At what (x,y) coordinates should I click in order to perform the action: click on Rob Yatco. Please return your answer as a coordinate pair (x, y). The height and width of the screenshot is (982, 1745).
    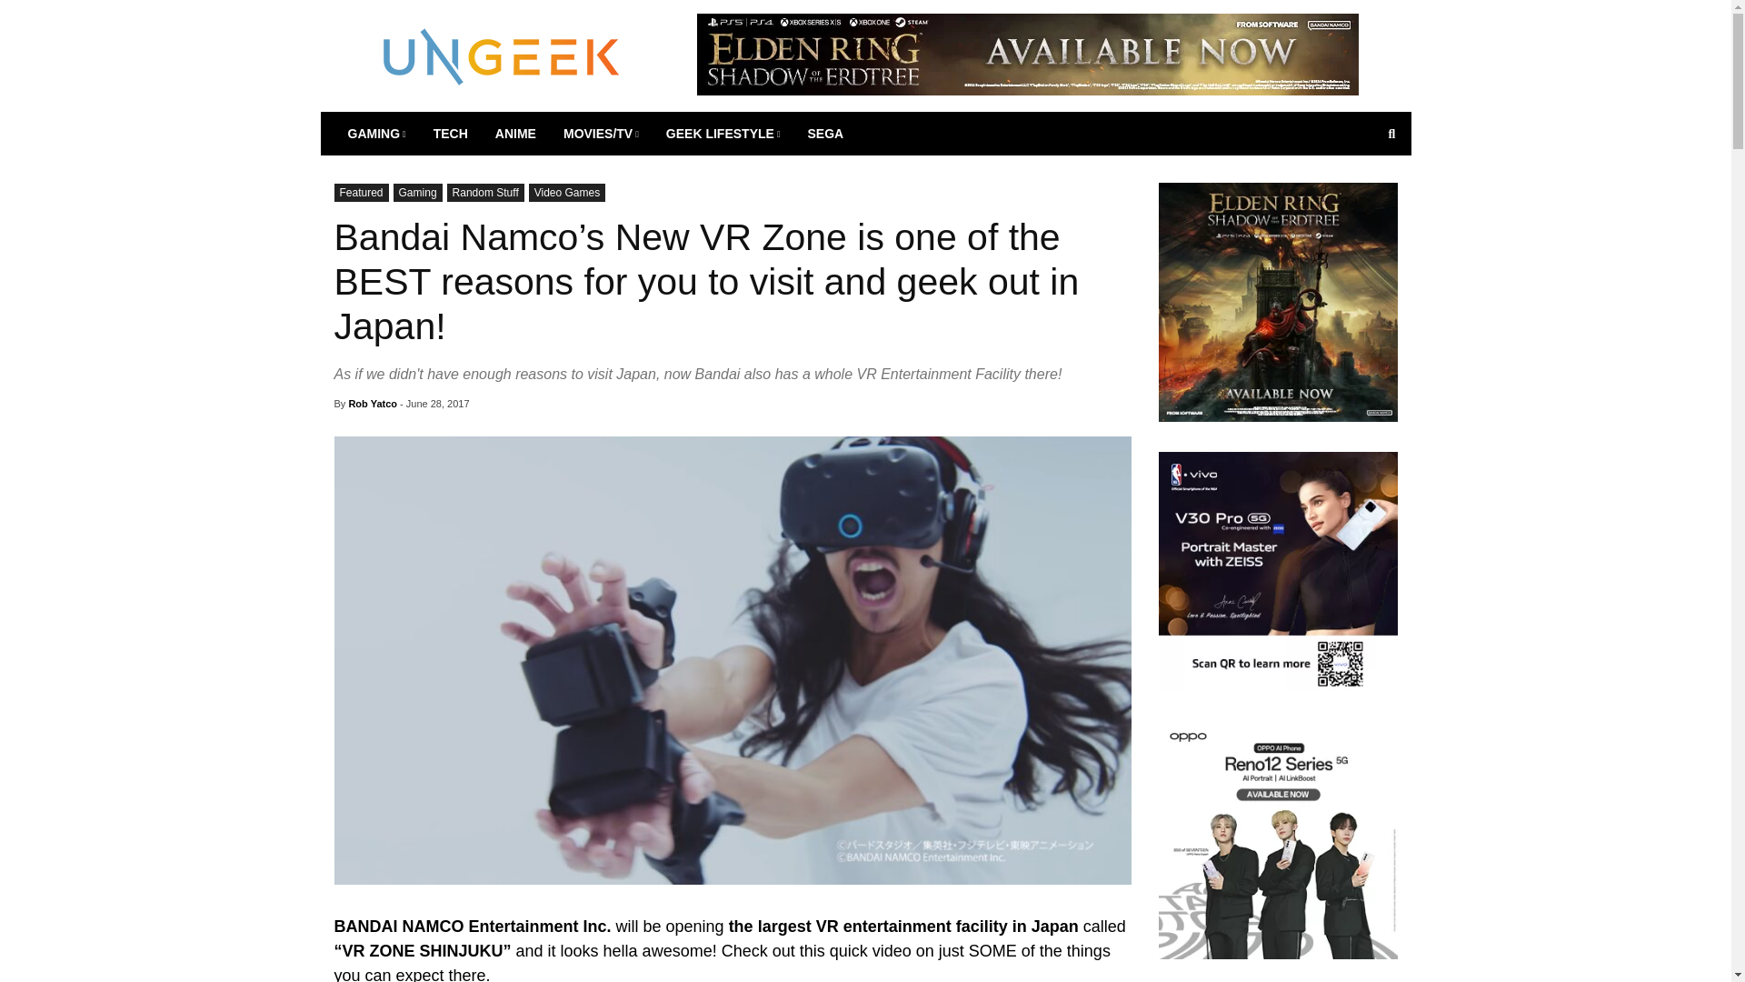
    Looking at the image, I should click on (373, 404).